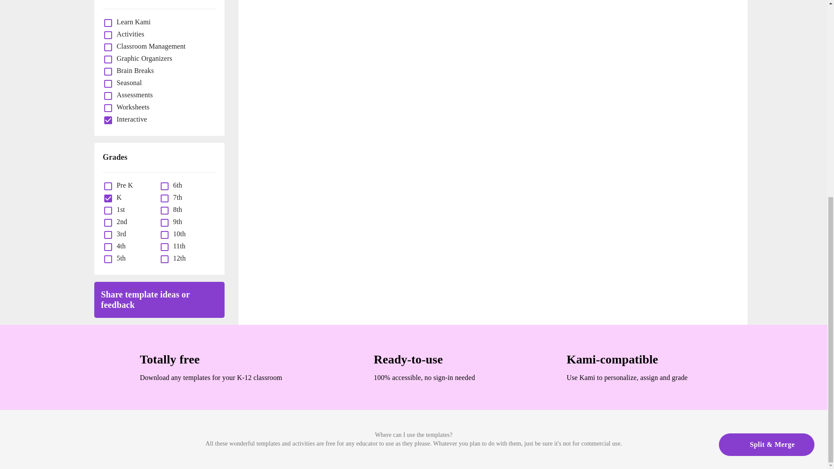 Image resolution: width=834 pixels, height=469 pixels. What do you see at coordinates (175, 209) in the screenshot?
I see `8th` at bounding box center [175, 209].